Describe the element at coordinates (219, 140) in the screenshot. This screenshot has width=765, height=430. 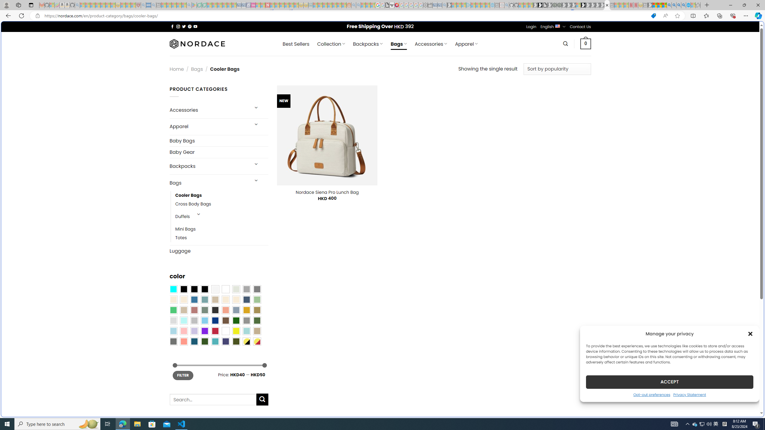
I see `Baby Bags` at that location.